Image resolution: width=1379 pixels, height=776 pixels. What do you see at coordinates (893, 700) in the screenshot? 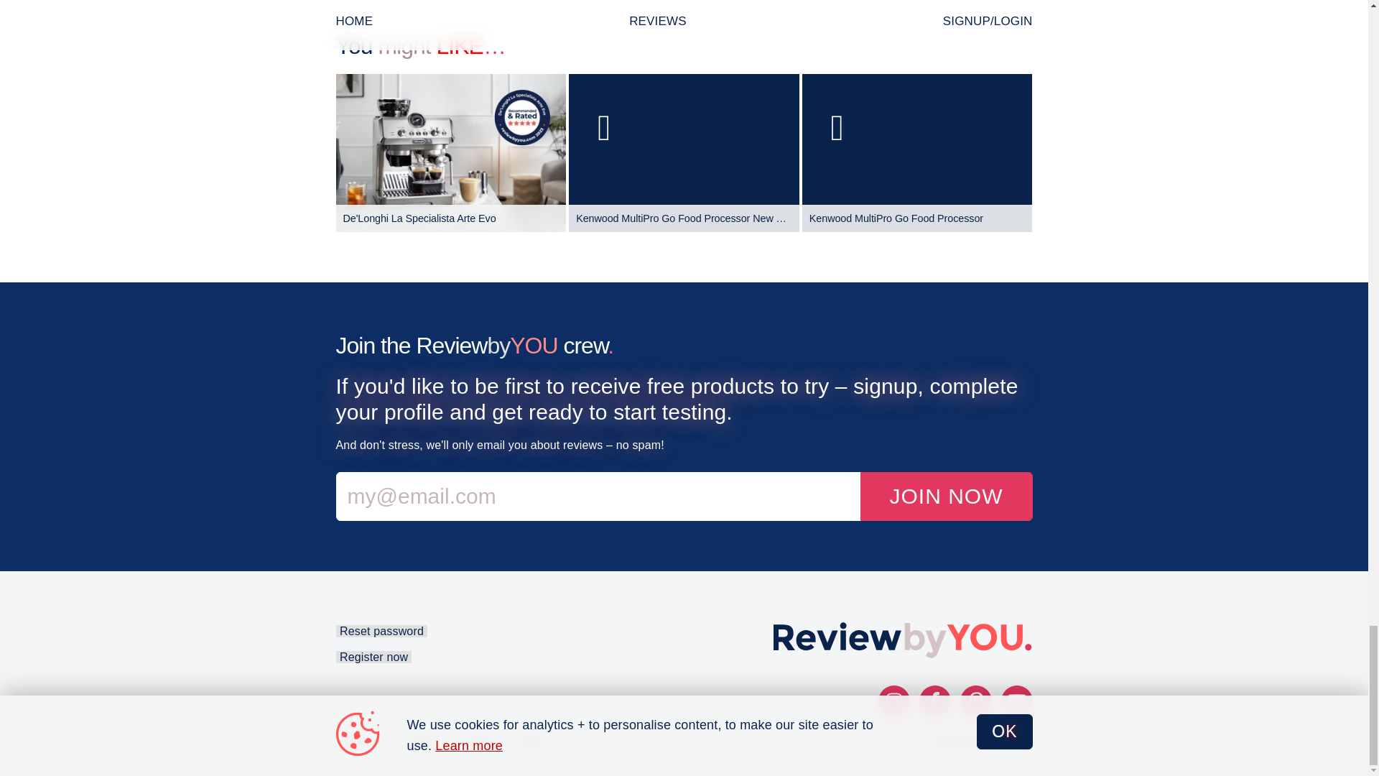
I see `Follow ReviewbyYOU on Instagram` at bounding box center [893, 700].